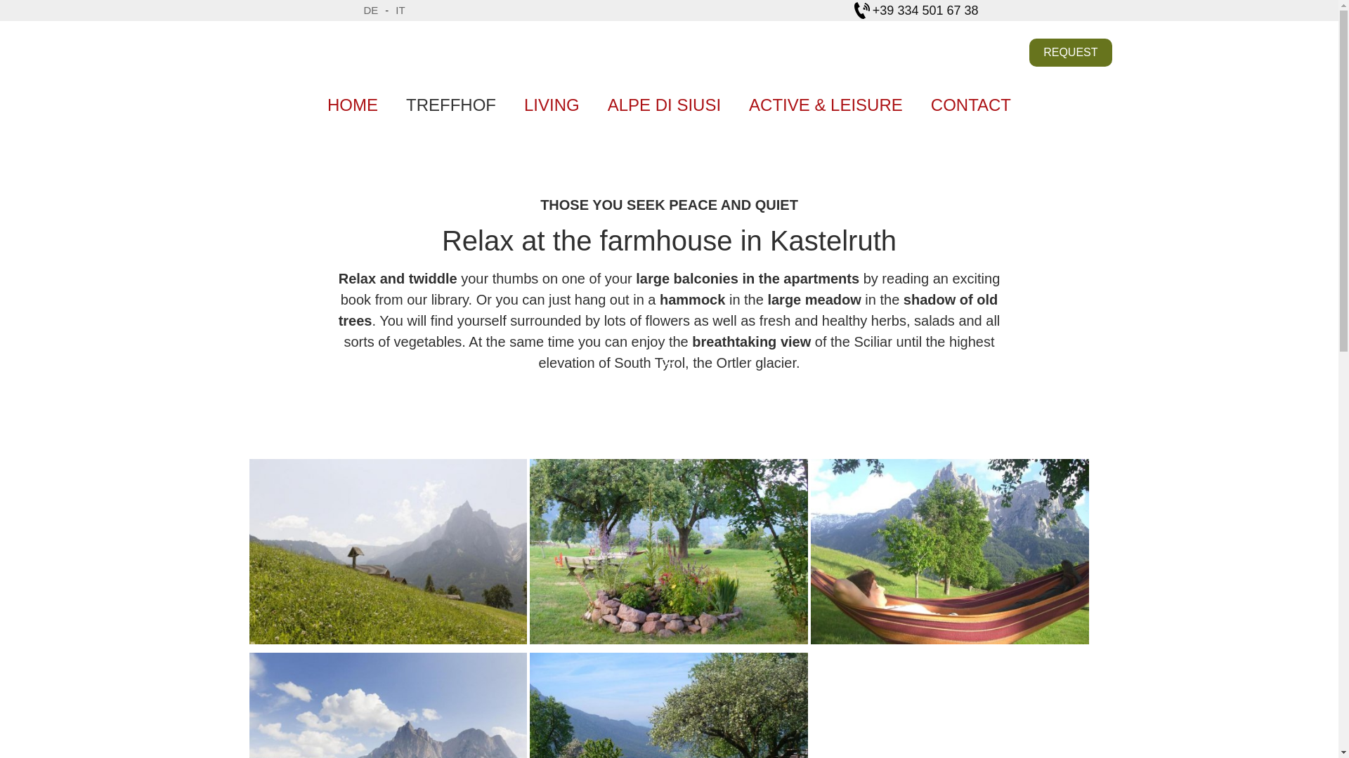 This screenshot has height=758, width=1349. What do you see at coordinates (970, 105) in the screenshot?
I see `CONTACT` at bounding box center [970, 105].